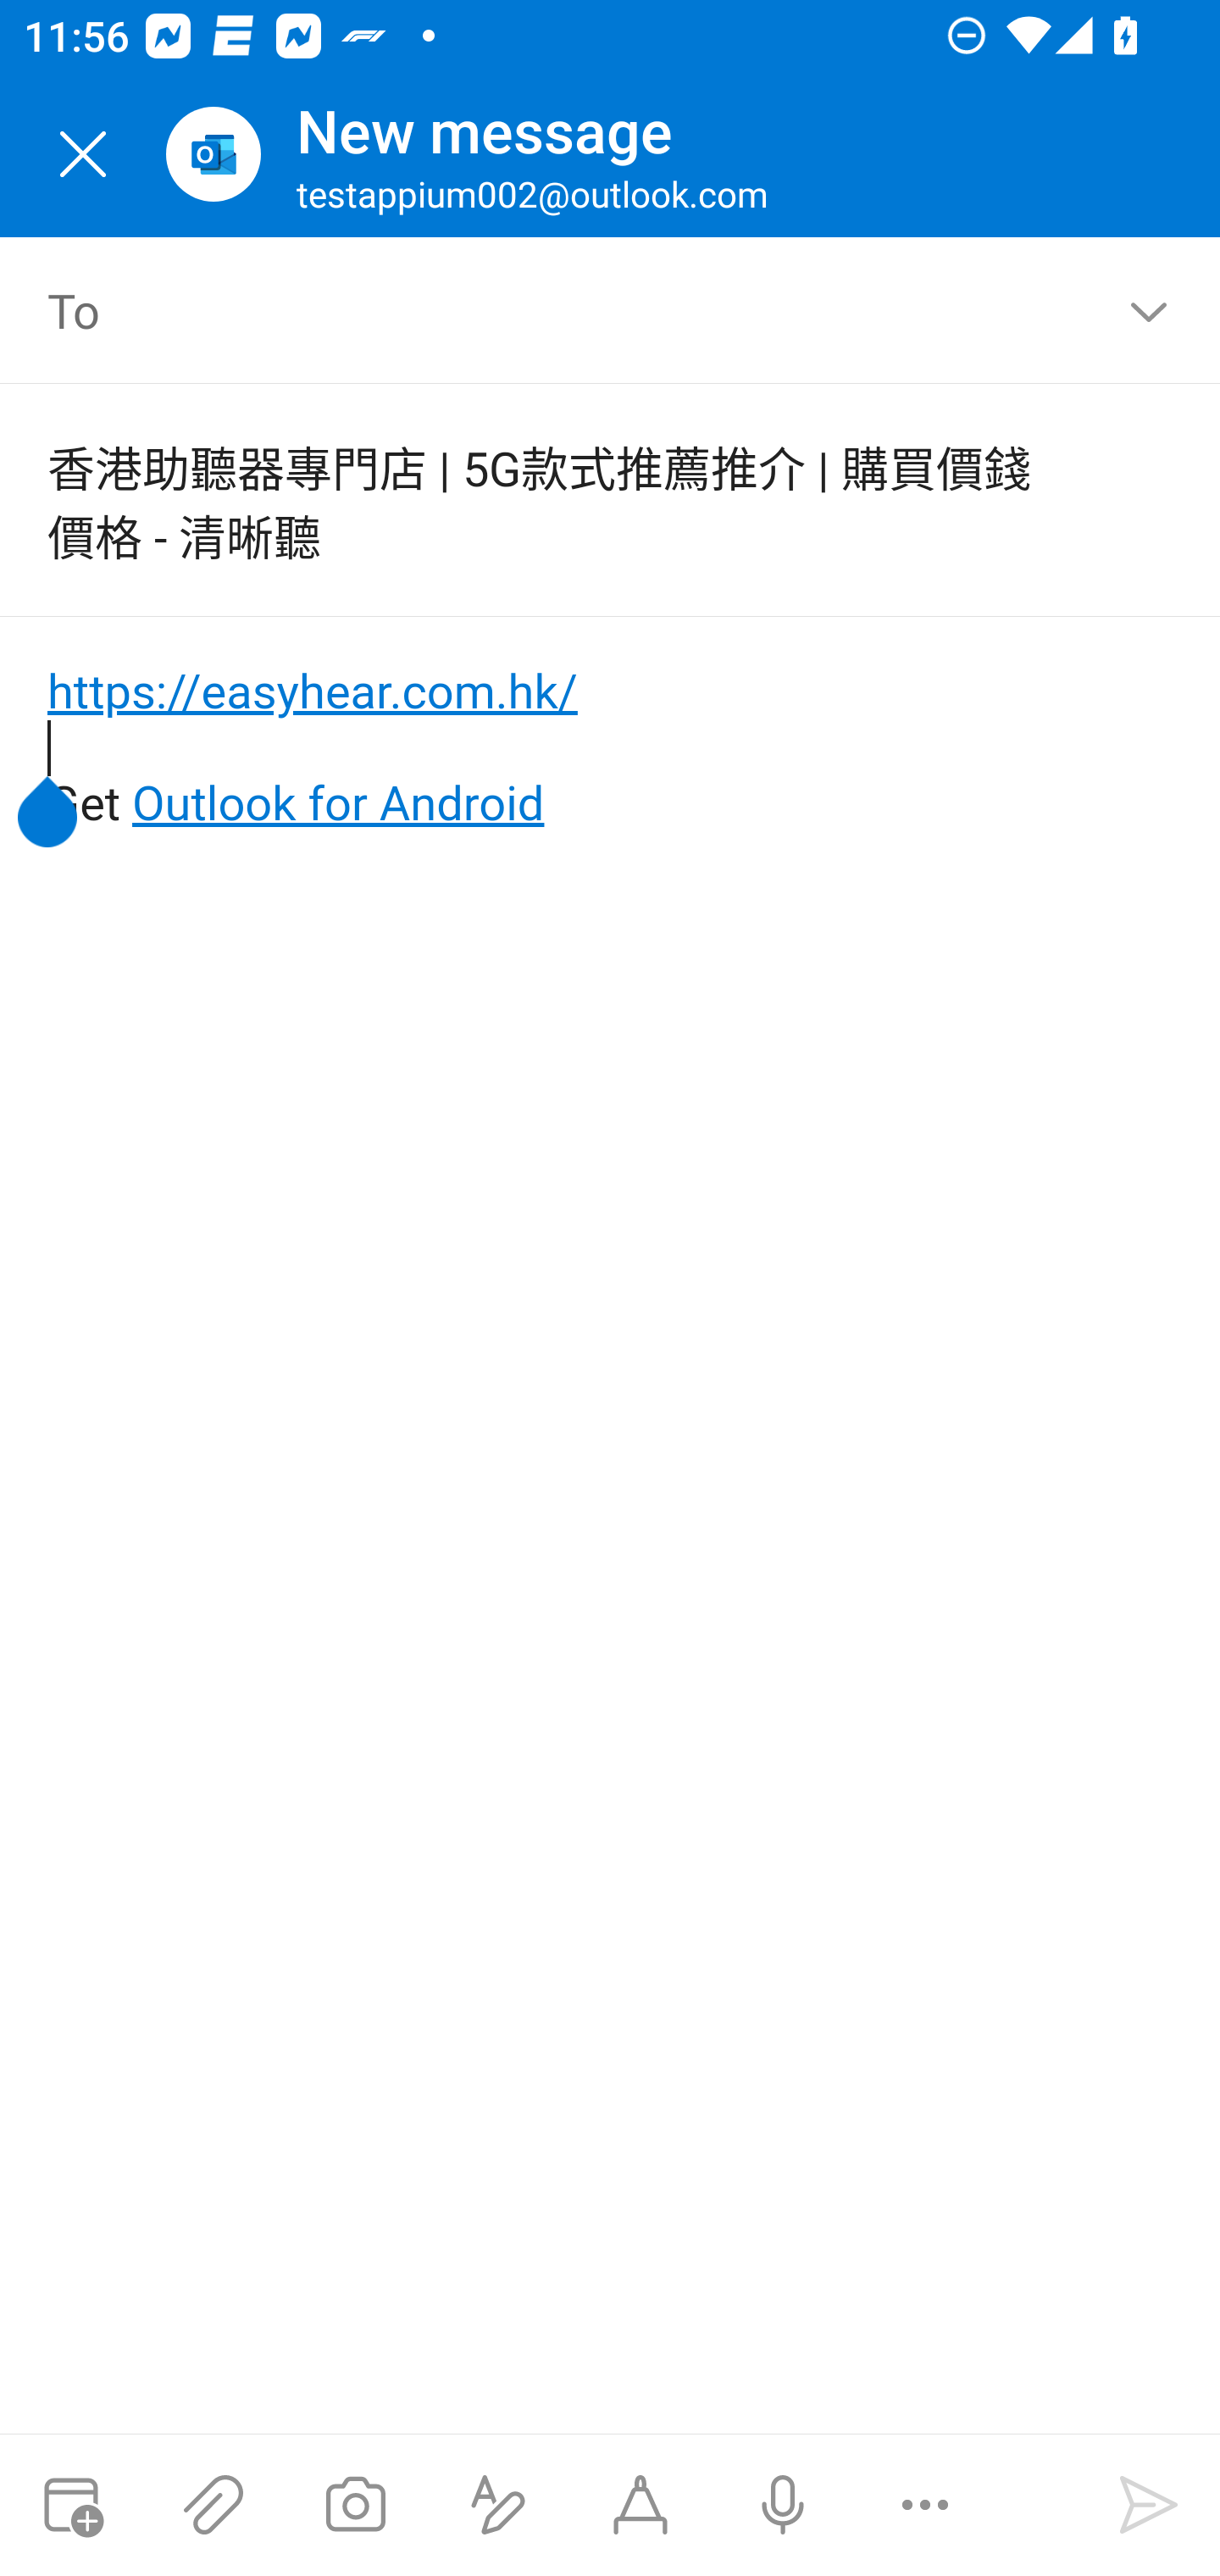 The image size is (1220, 2576). What do you see at coordinates (640, 2505) in the screenshot?
I see `Start Ink compose` at bounding box center [640, 2505].